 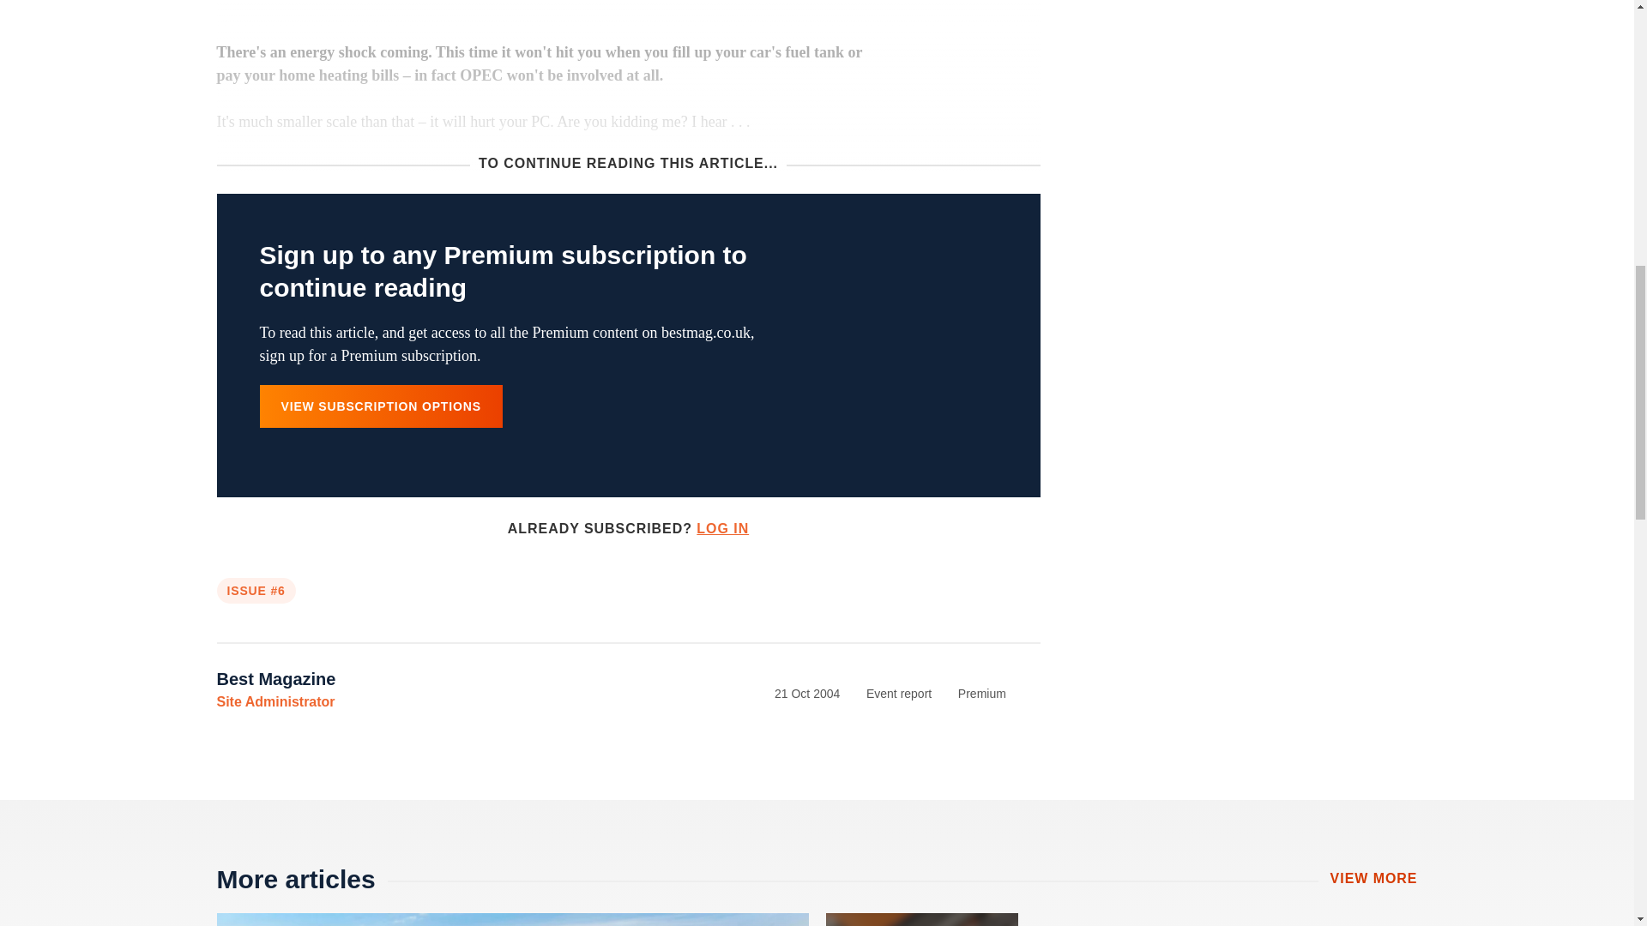 I want to click on VIEW SUBSCRIPTION OPTIONS, so click(x=380, y=406).